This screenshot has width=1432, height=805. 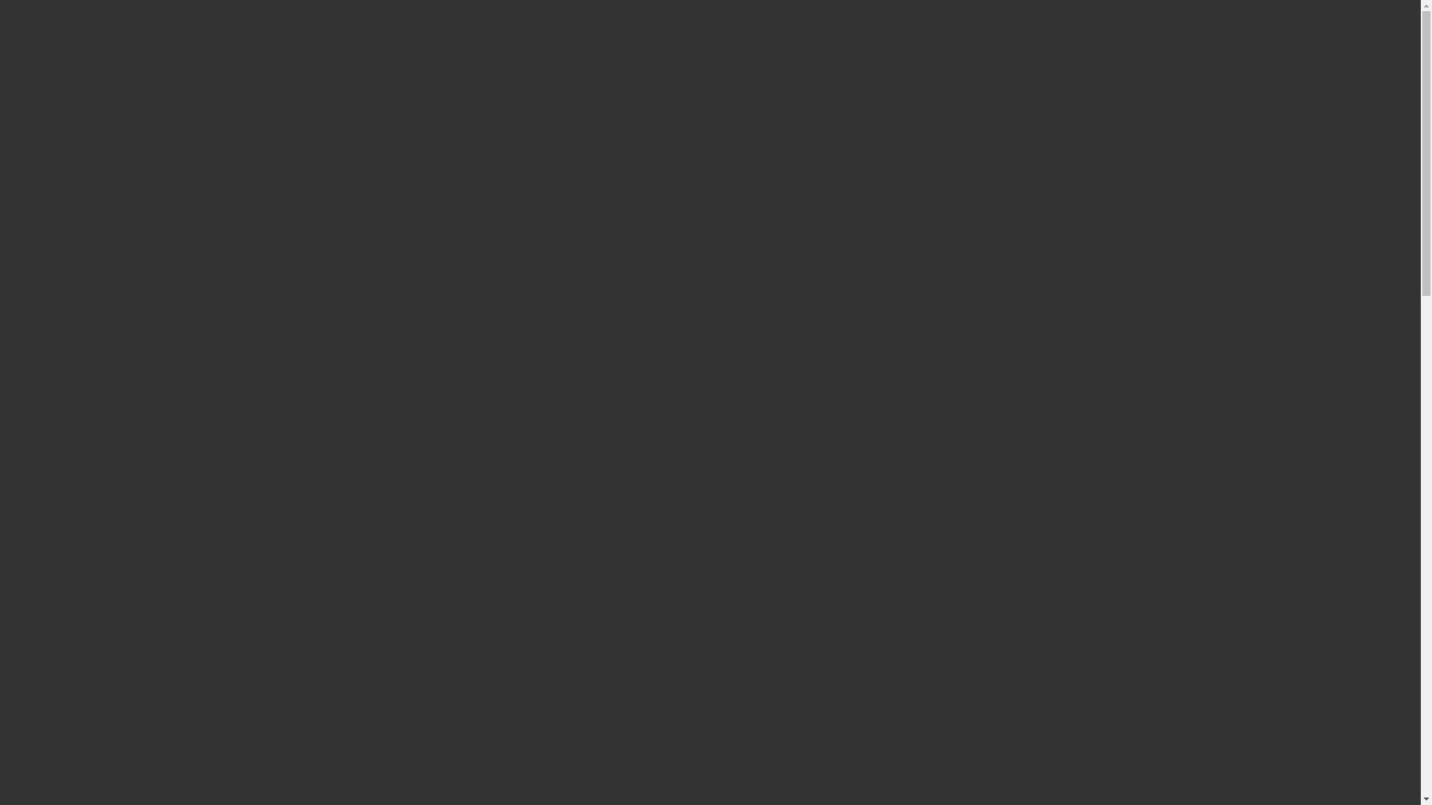 What do you see at coordinates (373, 124) in the screenshot?
I see `accelerator complex` at bounding box center [373, 124].